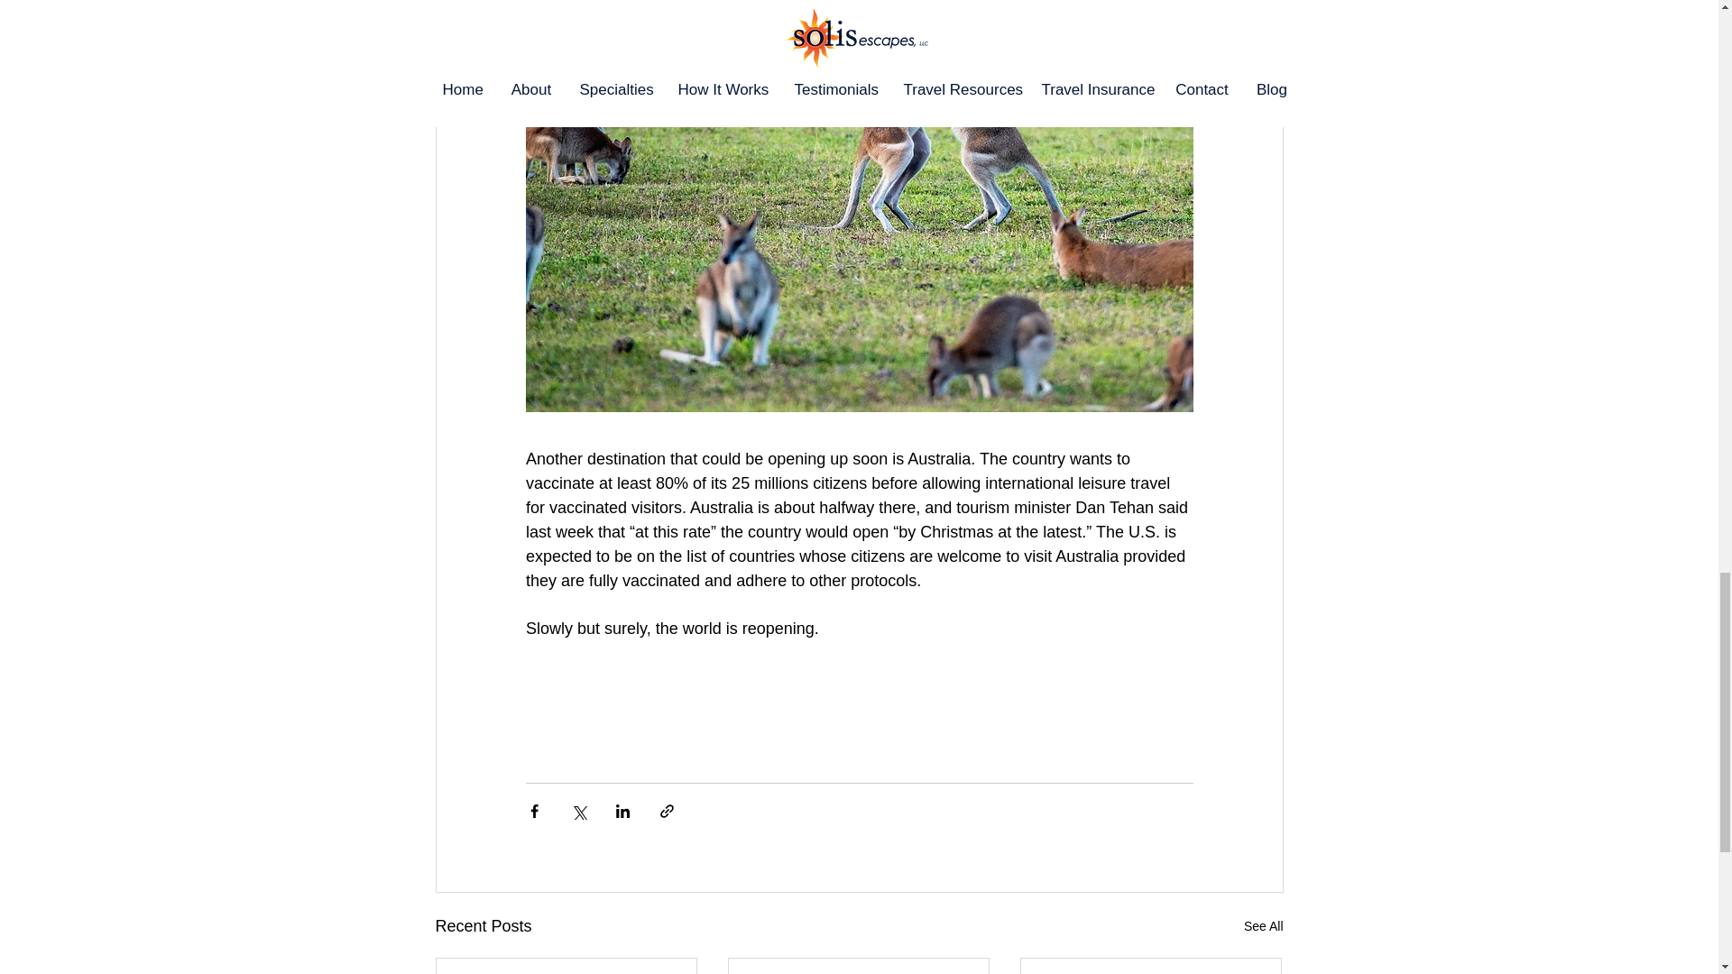  What do you see at coordinates (1263, 927) in the screenshot?
I see `See All` at bounding box center [1263, 927].